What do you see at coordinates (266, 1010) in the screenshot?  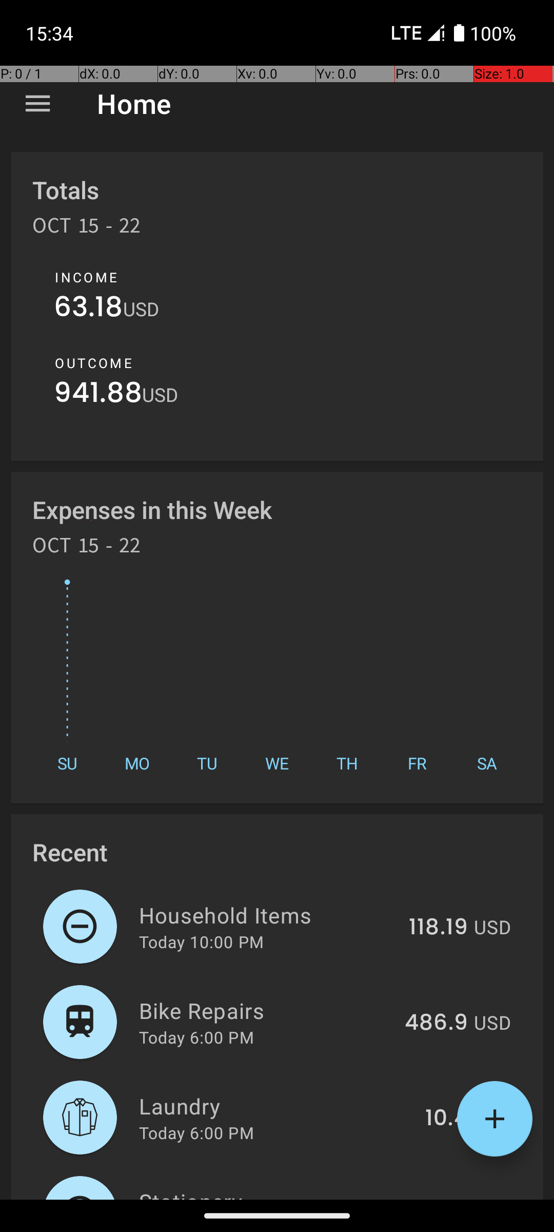 I see `Bike Repairs` at bounding box center [266, 1010].